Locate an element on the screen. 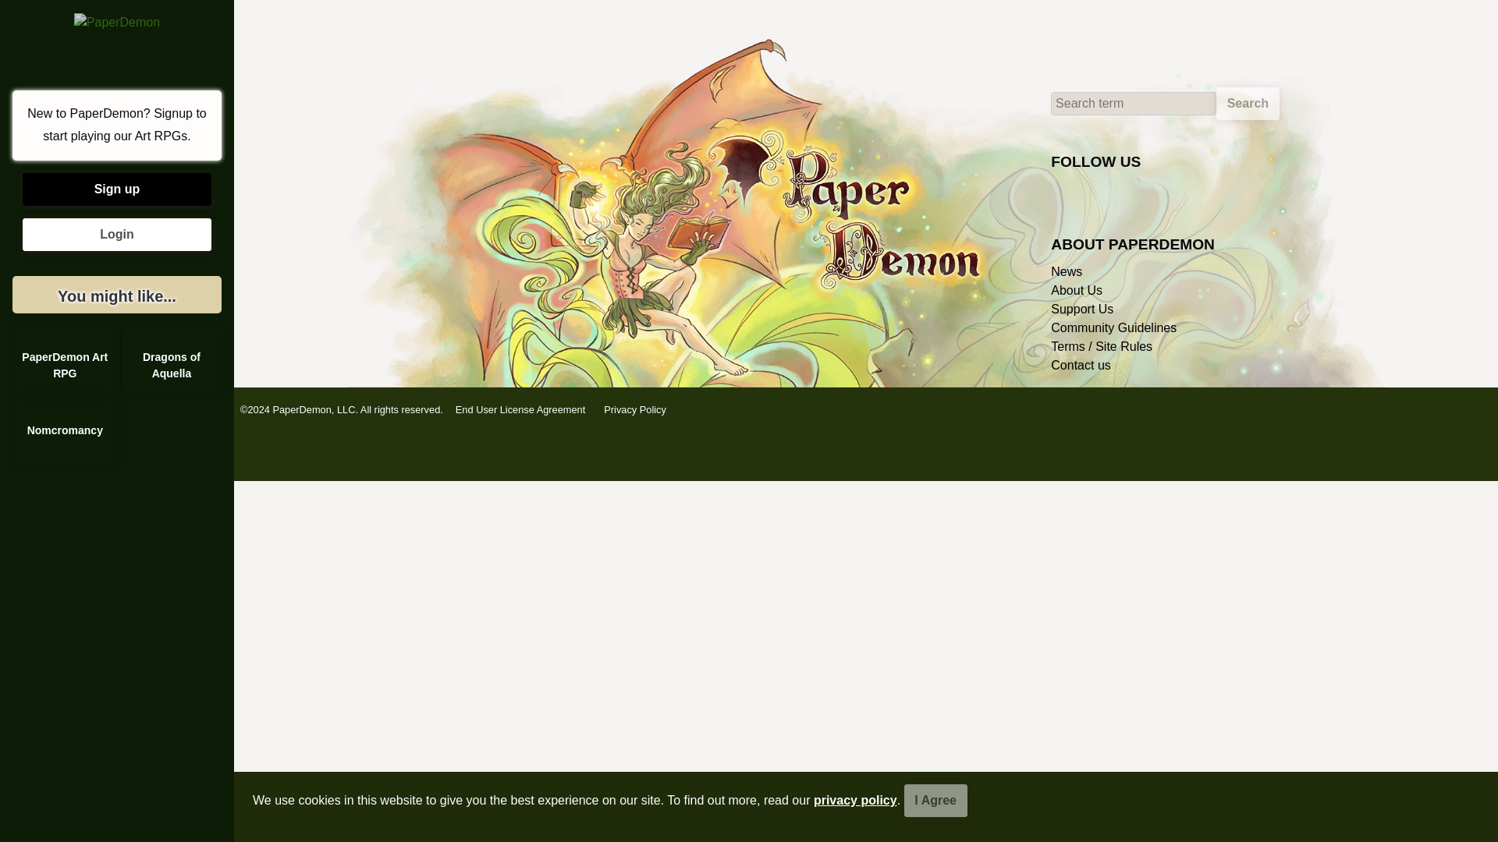  Privacy Policy is located at coordinates (635, 410).